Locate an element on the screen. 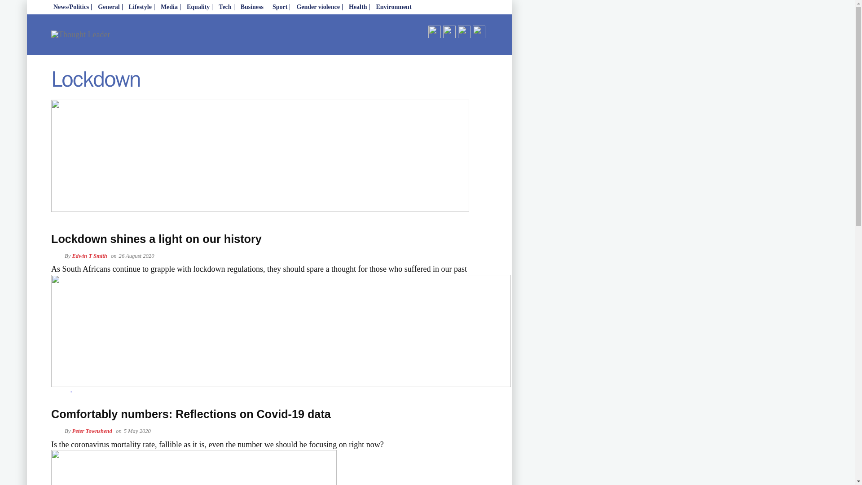  Gender violence is located at coordinates (318, 7).